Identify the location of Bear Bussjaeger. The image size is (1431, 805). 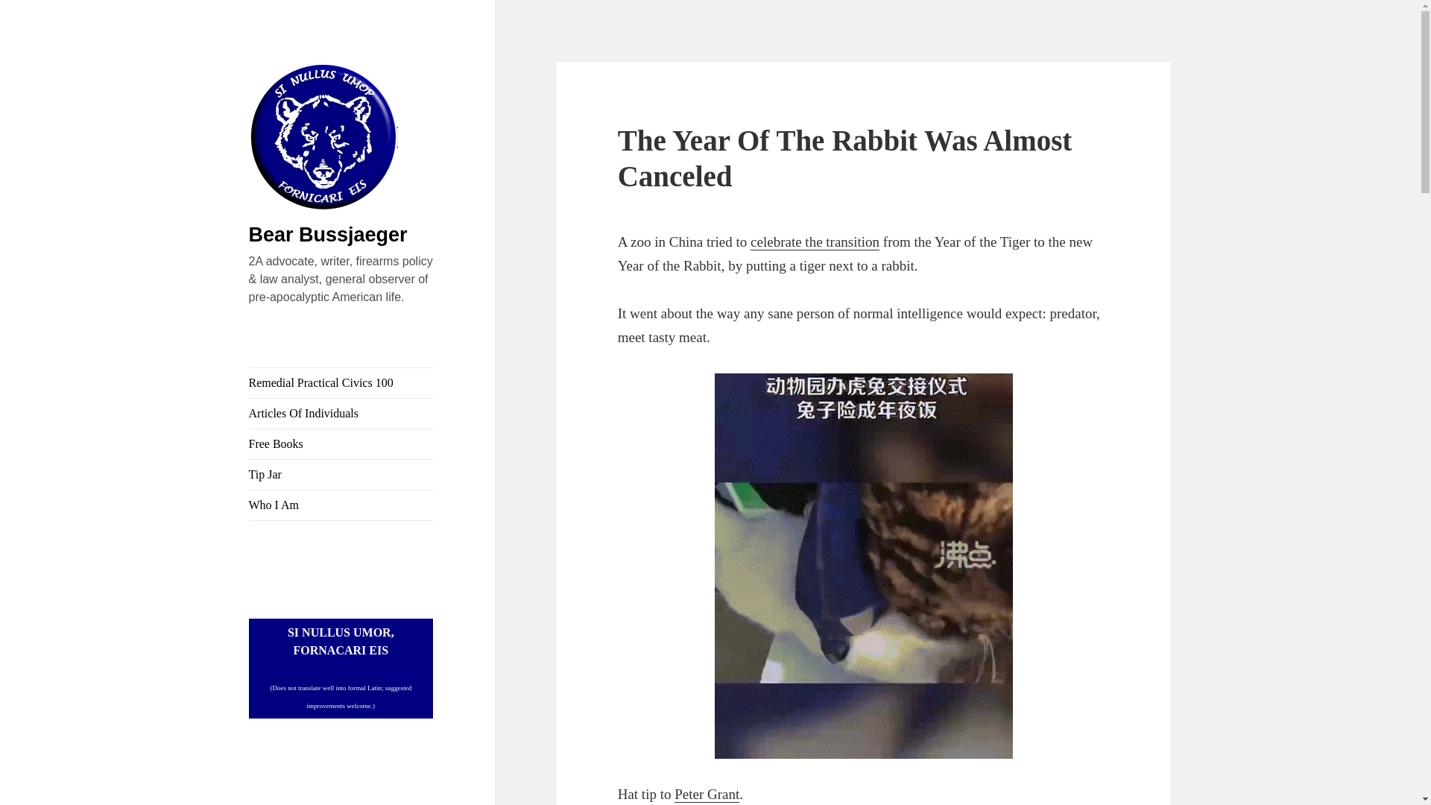
(328, 235).